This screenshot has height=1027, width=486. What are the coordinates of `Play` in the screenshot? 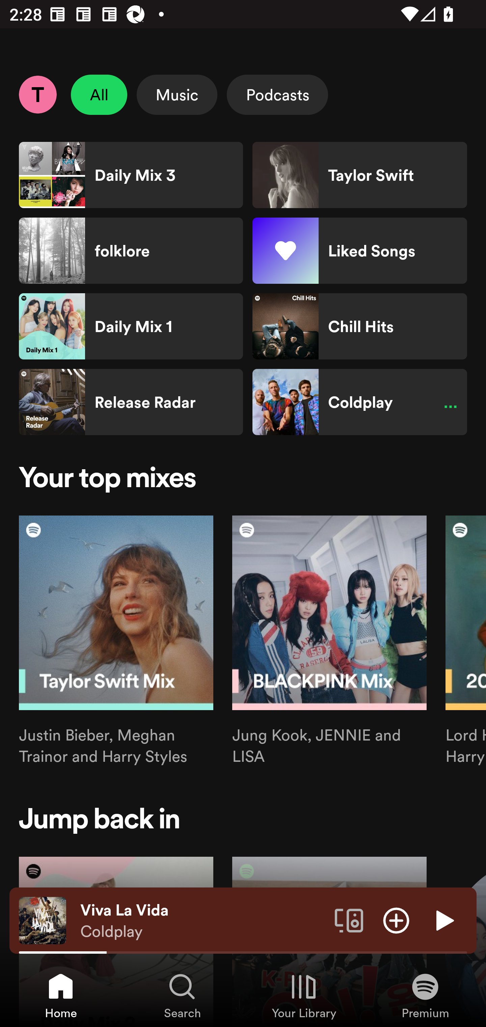 It's located at (443, 920).